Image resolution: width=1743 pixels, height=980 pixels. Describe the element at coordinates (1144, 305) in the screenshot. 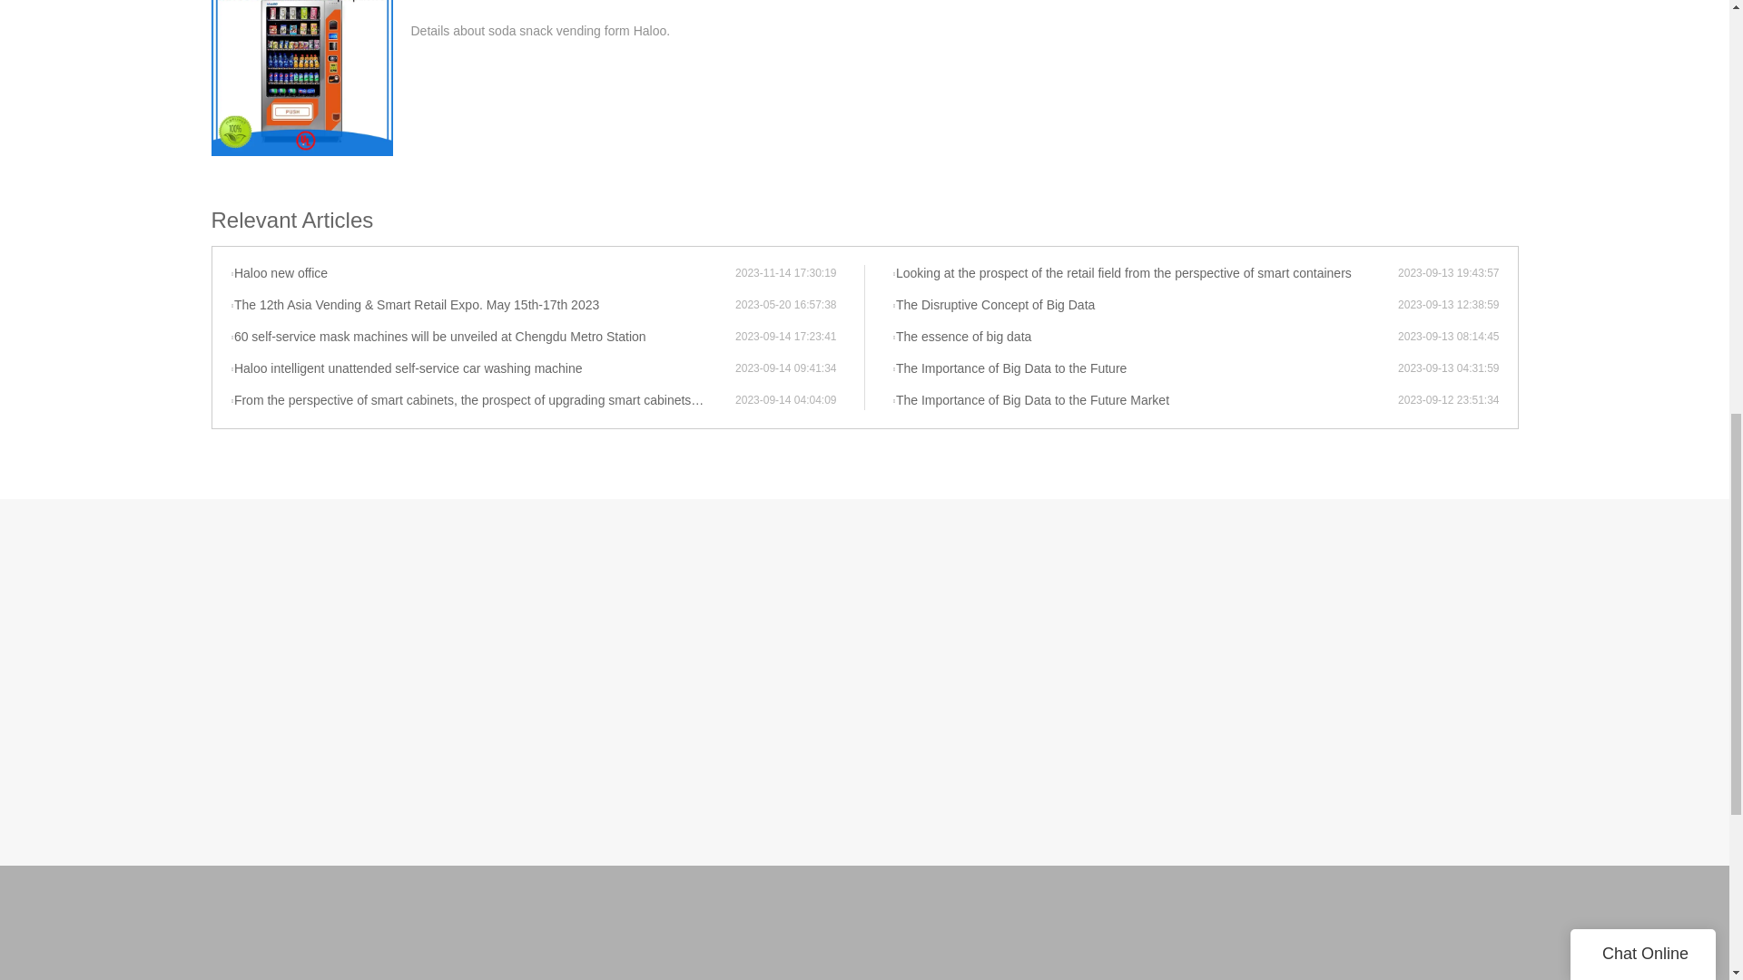

I see `The Disruptive Concept of Big Data` at that location.